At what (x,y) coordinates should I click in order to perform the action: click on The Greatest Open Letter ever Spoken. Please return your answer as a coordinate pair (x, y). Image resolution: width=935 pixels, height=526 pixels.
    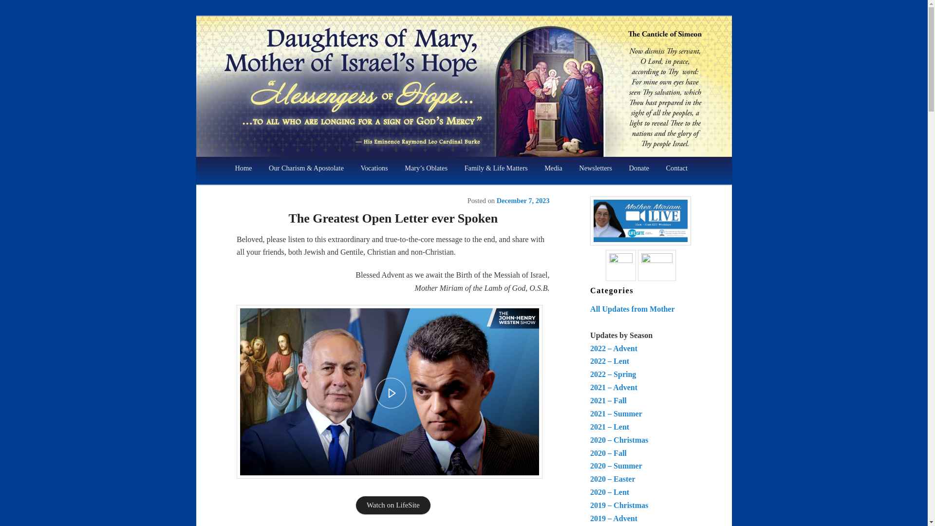
    Looking at the image, I should click on (393, 218).